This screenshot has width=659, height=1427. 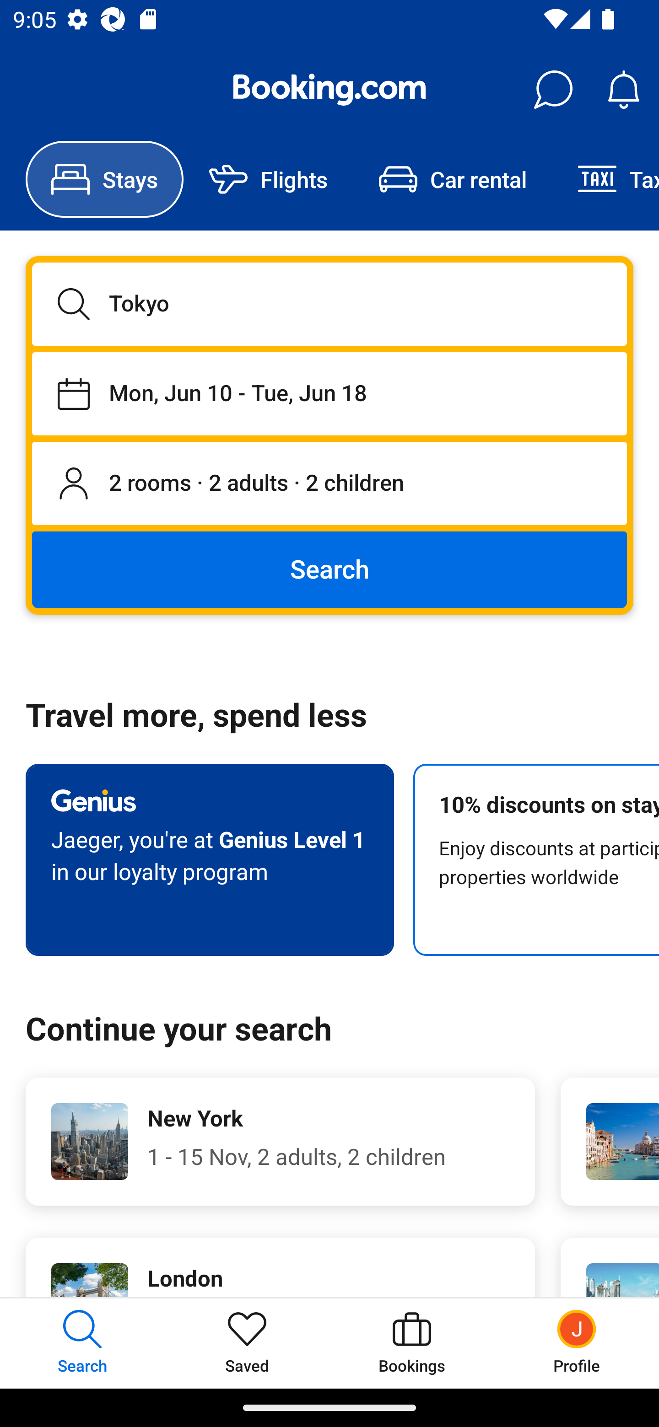 What do you see at coordinates (280, 1142) in the screenshot?
I see `New York 1 - 15 Nov, 2 adults, 2 children` at bounding box center [280, 1142].